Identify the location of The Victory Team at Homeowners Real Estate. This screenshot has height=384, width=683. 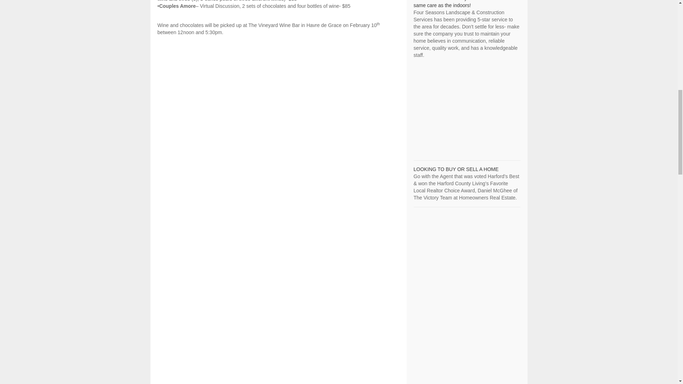
(456, 169).